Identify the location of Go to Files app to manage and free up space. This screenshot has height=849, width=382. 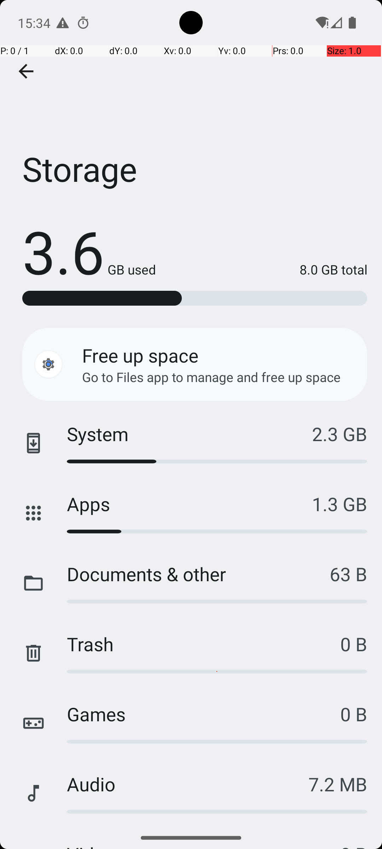
(212, 377).